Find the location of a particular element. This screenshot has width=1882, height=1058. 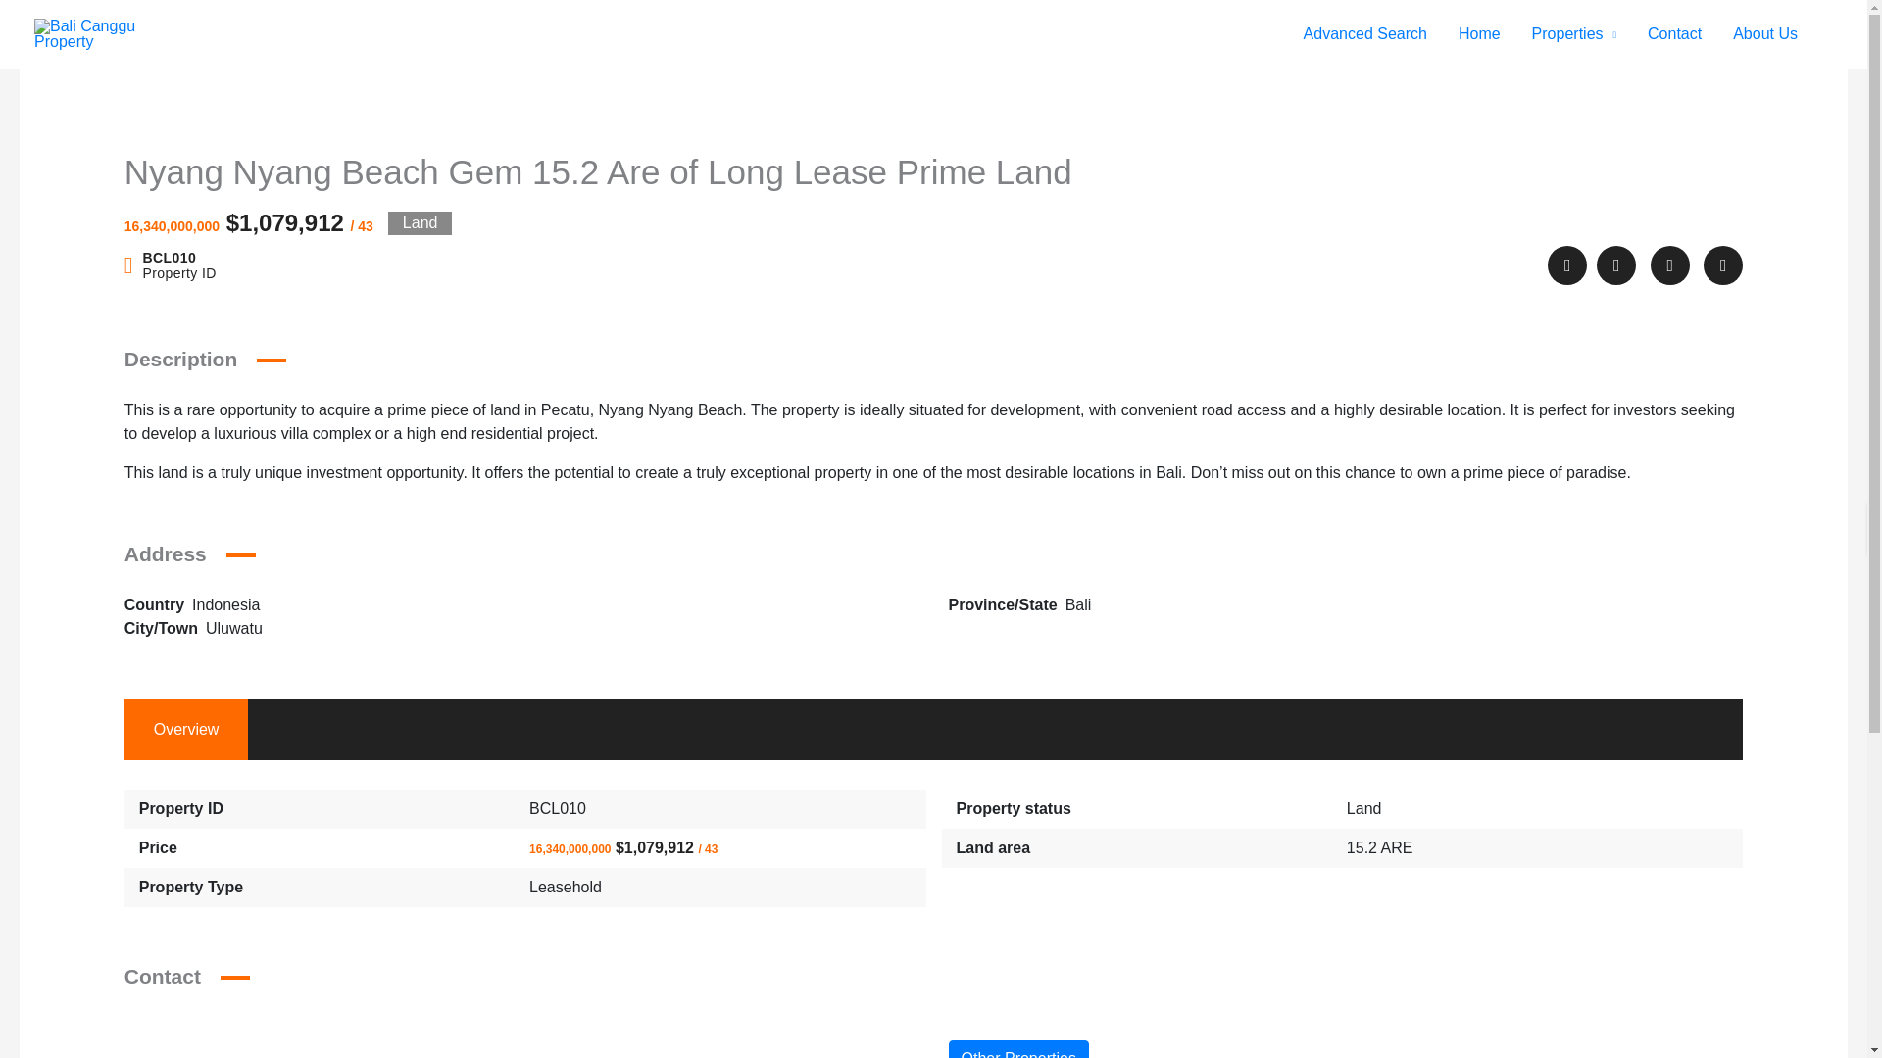

About Us is located at coordinates (1764, 34).